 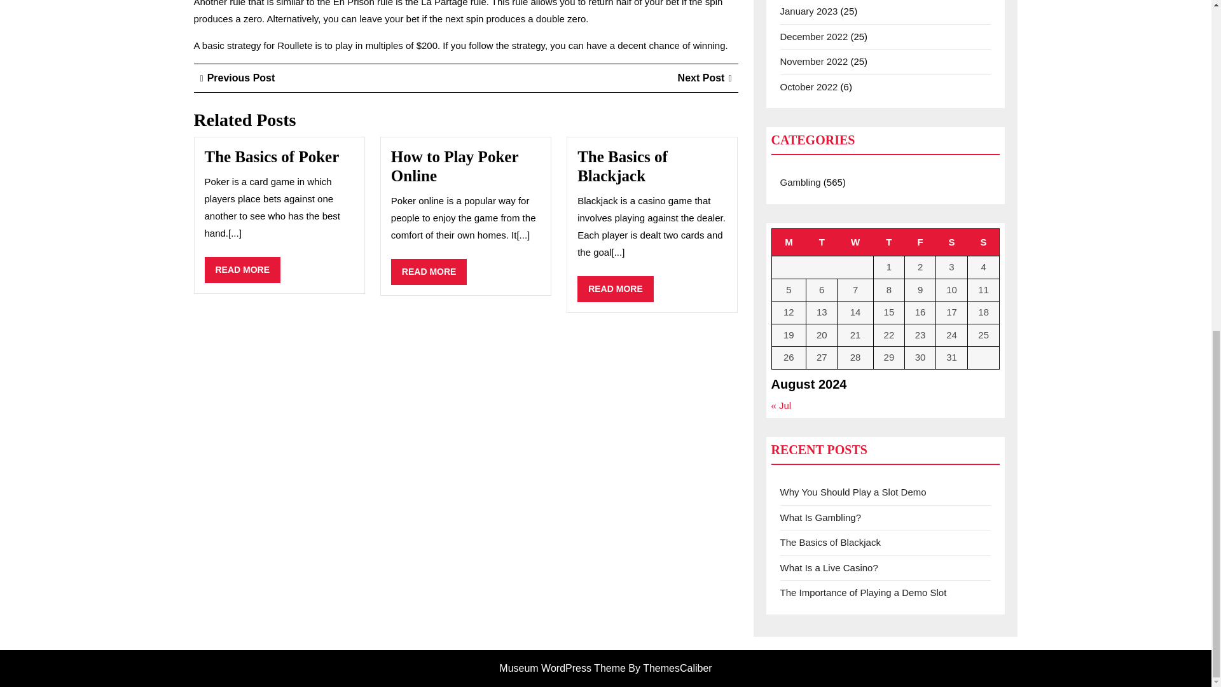 I want to click on Thursday, so click(x=616, y=289).